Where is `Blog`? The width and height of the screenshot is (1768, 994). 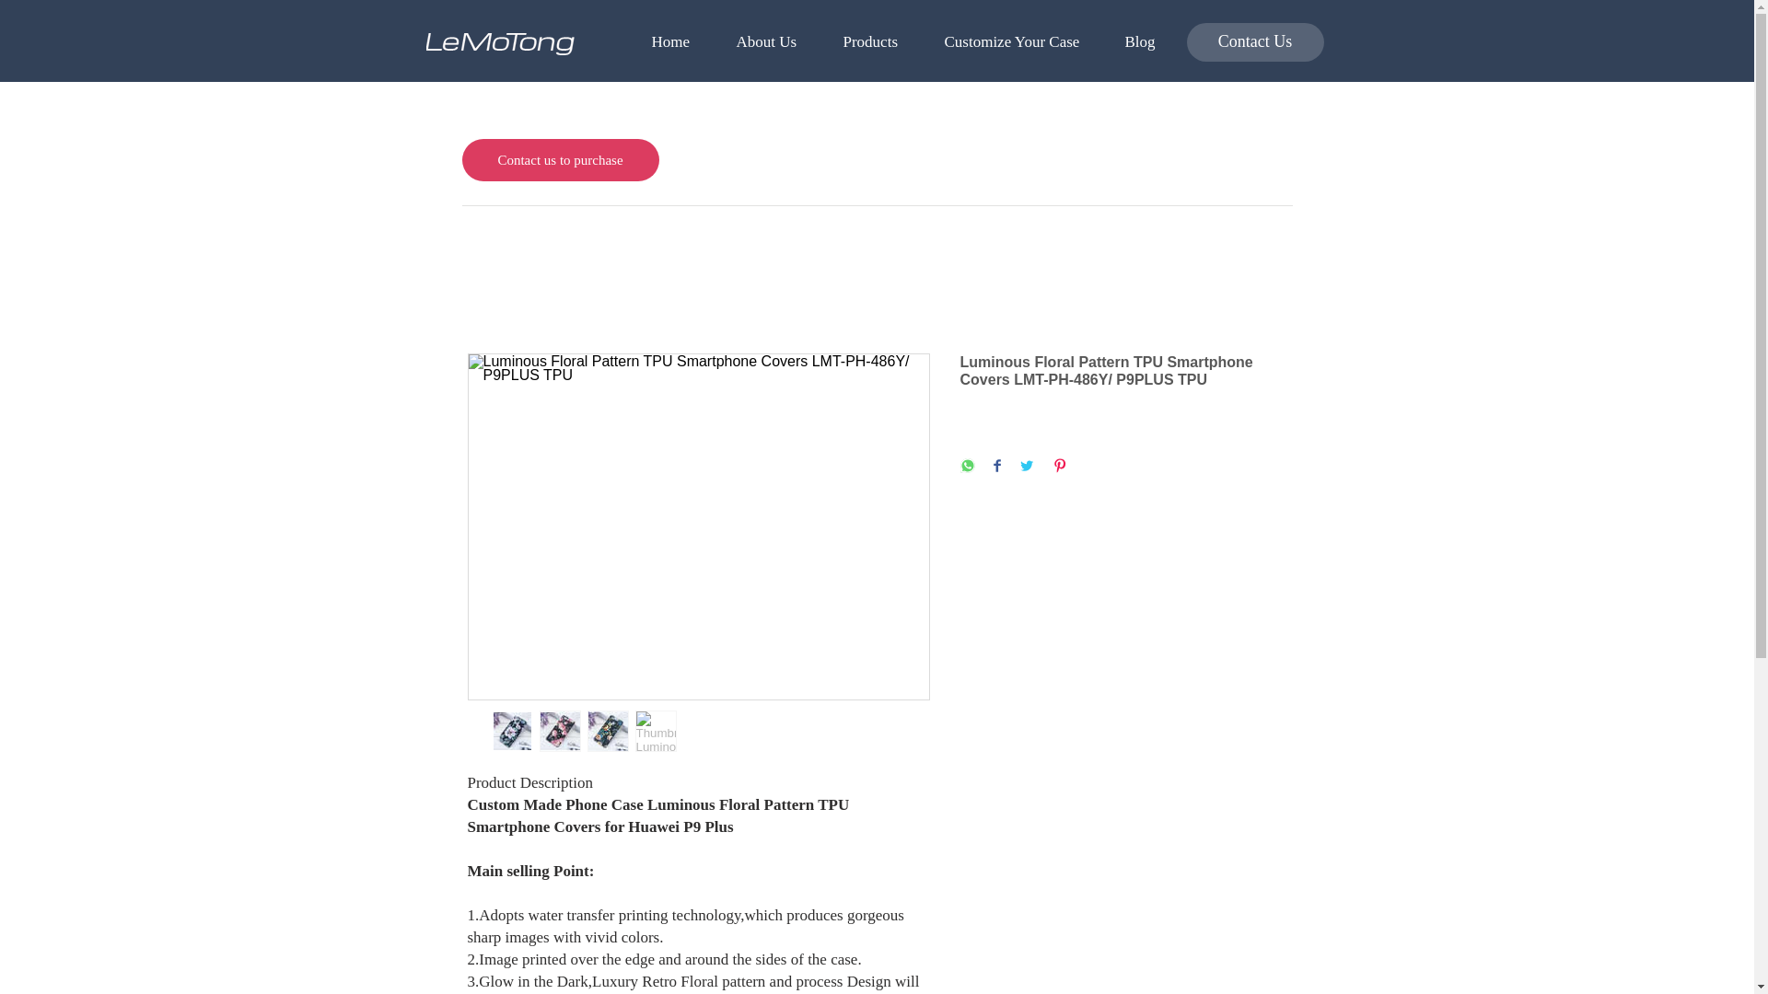
Blog is located at coordinates (1147, 42).